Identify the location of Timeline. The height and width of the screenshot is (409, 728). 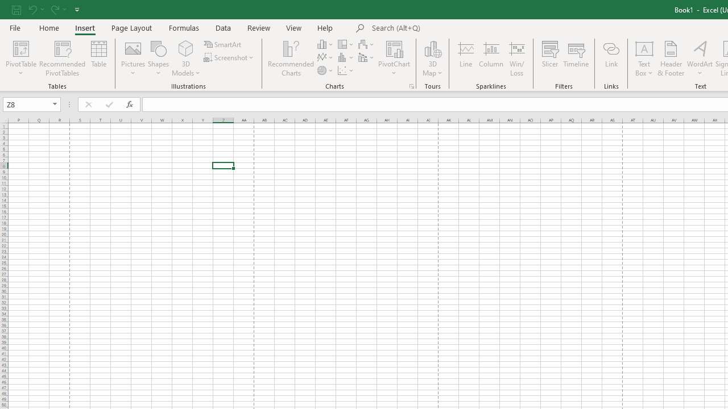
(576, 58).